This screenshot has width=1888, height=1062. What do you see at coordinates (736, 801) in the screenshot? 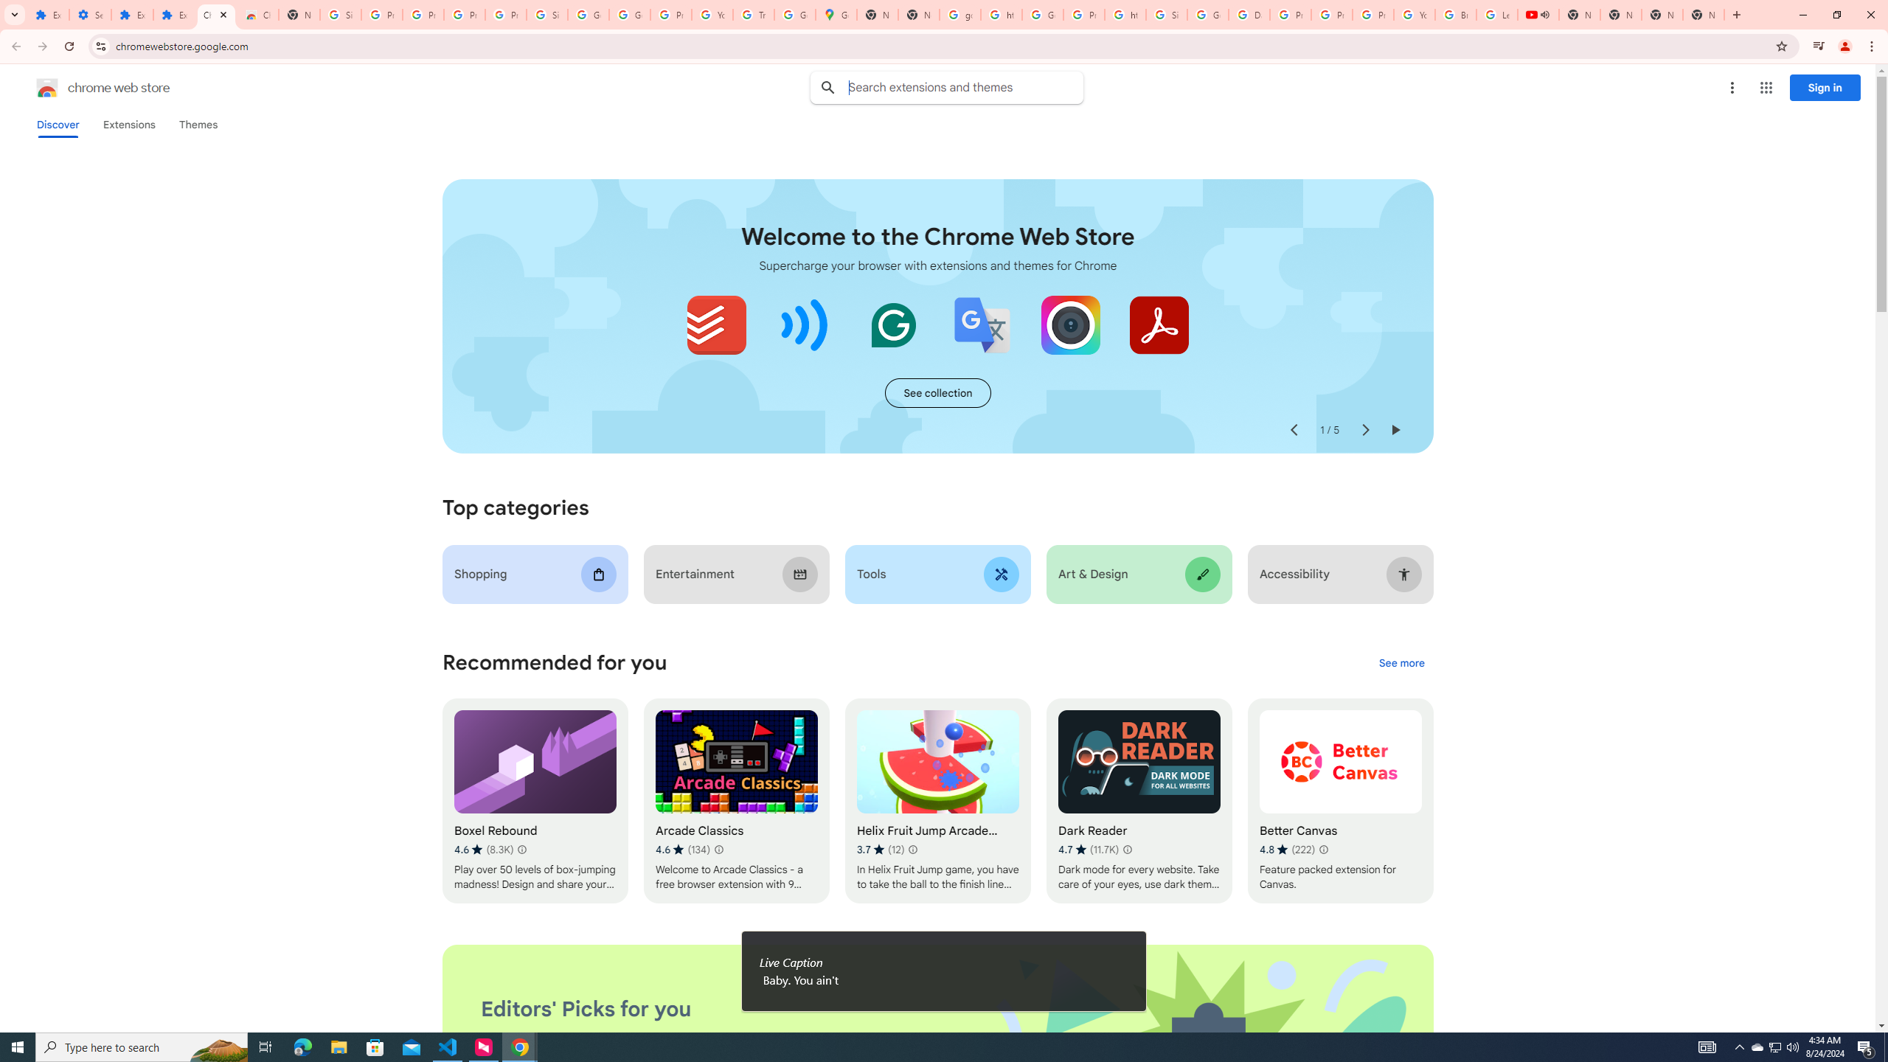
I see `Arcade Classics` at bounding box center [736, 801].